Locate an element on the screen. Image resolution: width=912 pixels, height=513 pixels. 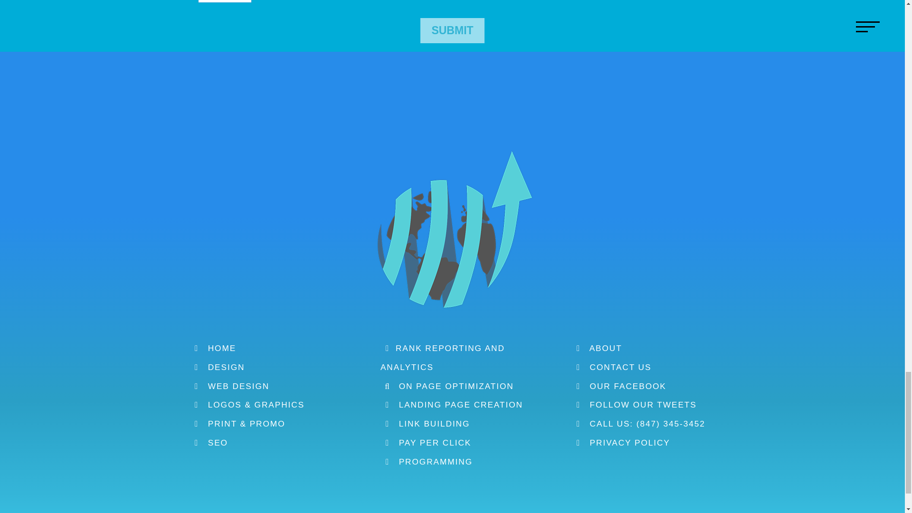
HOME is located at coordinates (213, 348).